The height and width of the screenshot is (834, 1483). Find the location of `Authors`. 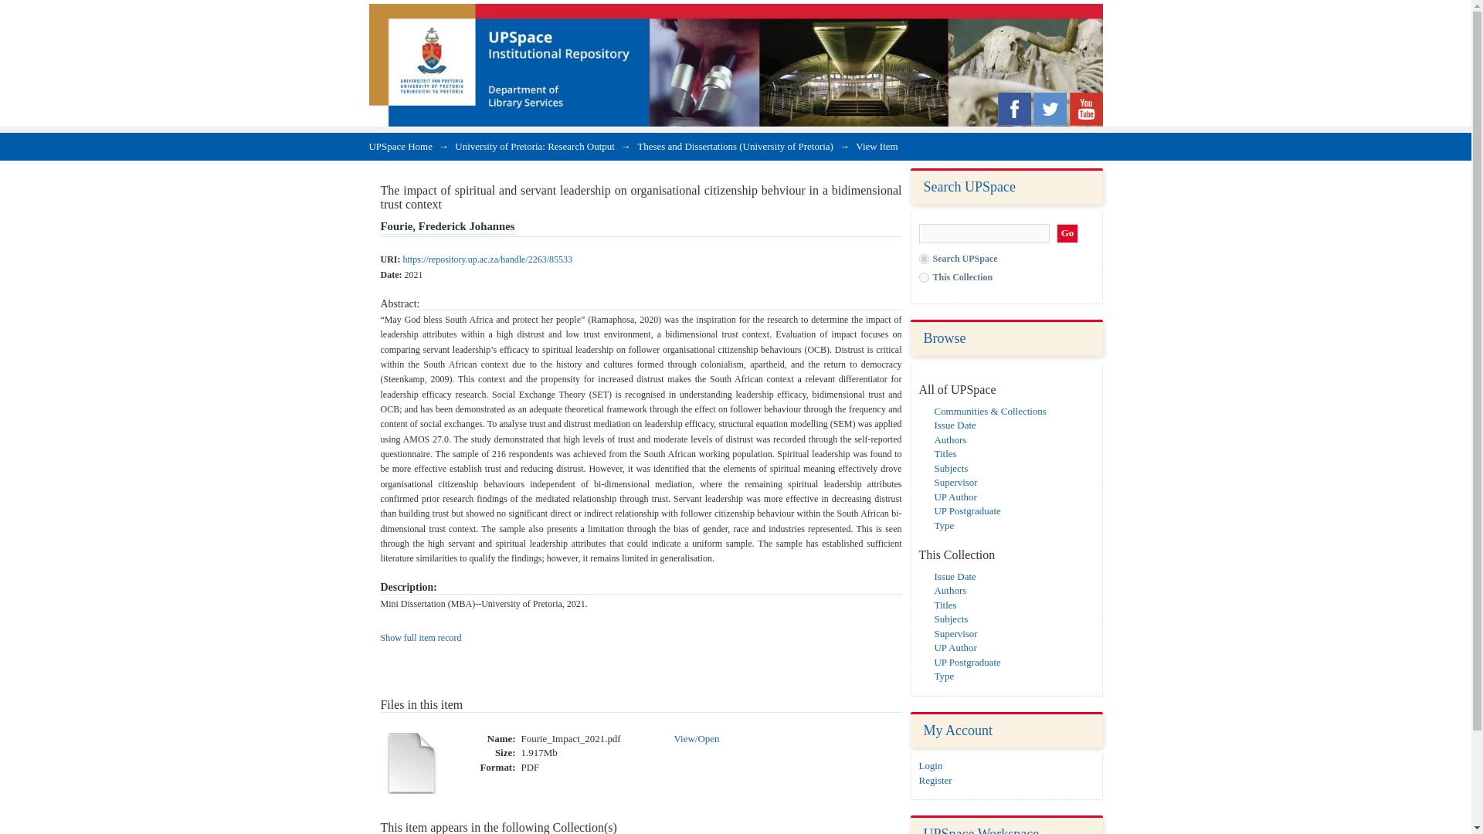

Authors is located at coordinates (950, 590).